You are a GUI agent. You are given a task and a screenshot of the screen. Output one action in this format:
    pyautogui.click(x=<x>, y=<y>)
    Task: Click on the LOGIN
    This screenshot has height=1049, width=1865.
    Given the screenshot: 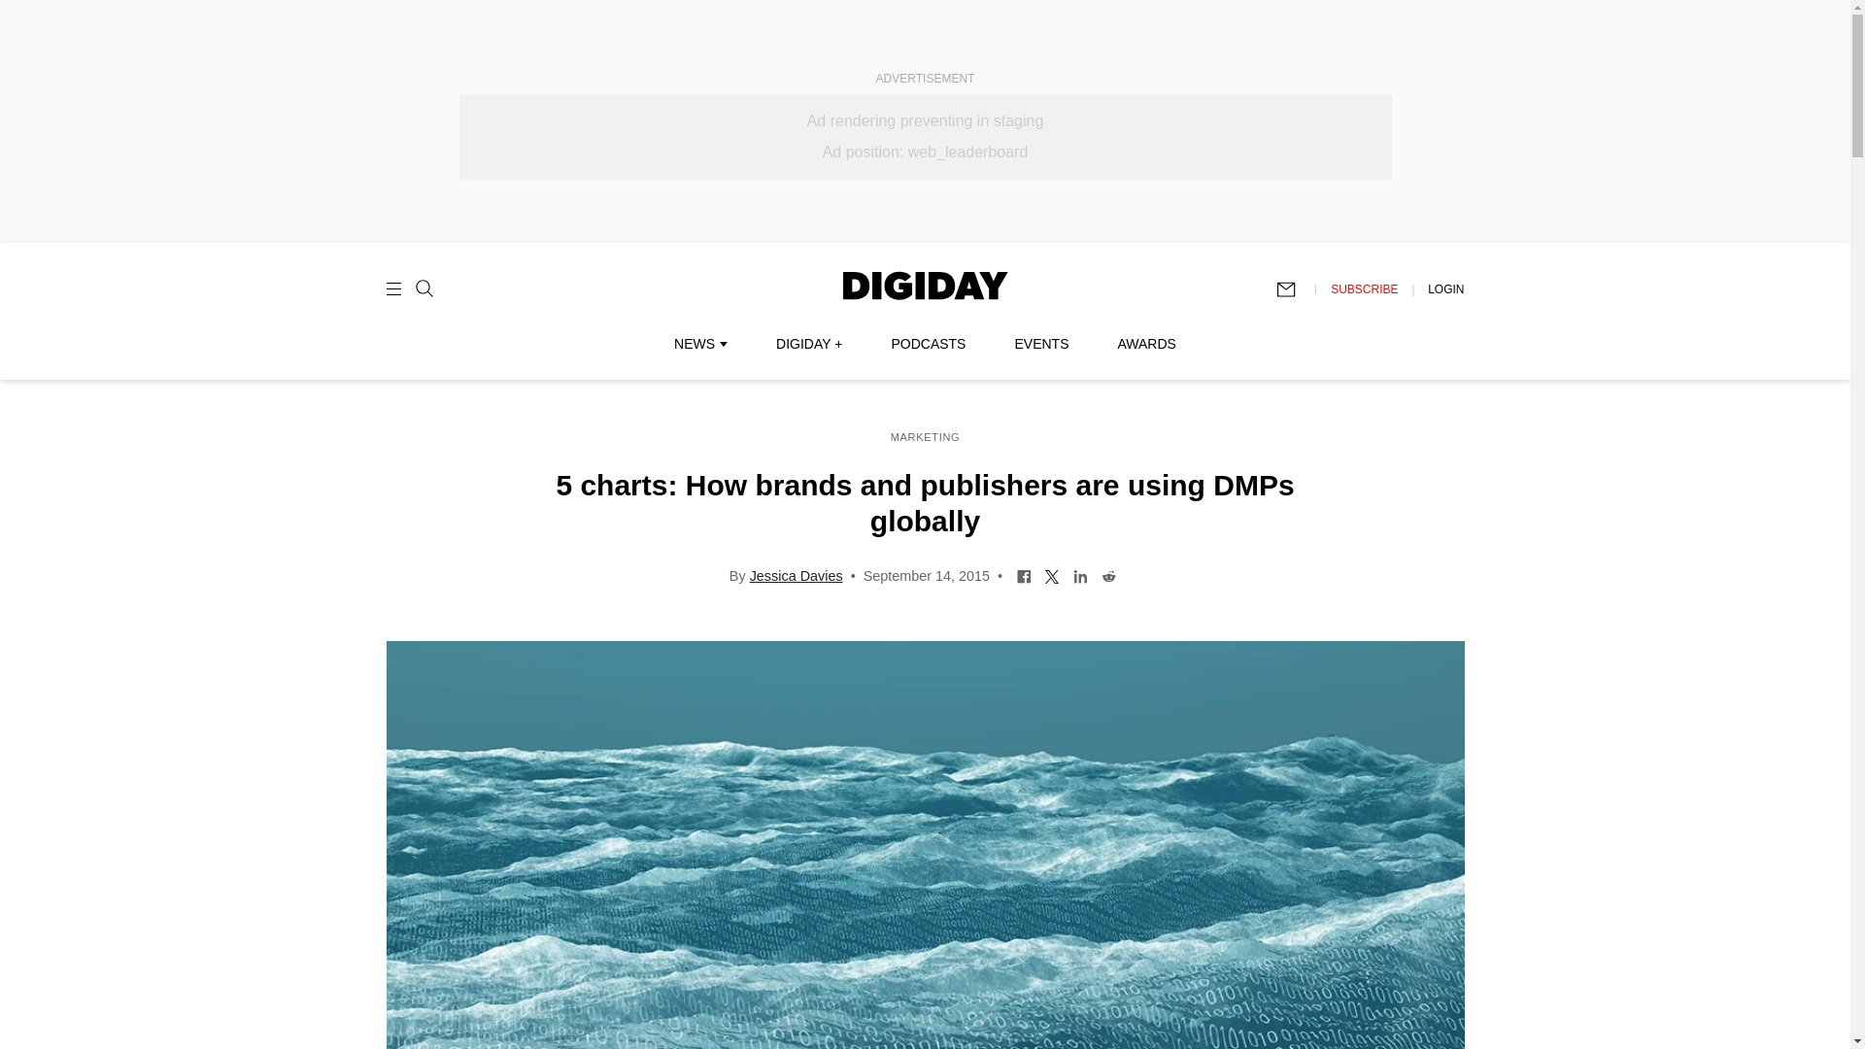 What is the action you would take?
    pyautogui.click(x=1445, y=288)
    